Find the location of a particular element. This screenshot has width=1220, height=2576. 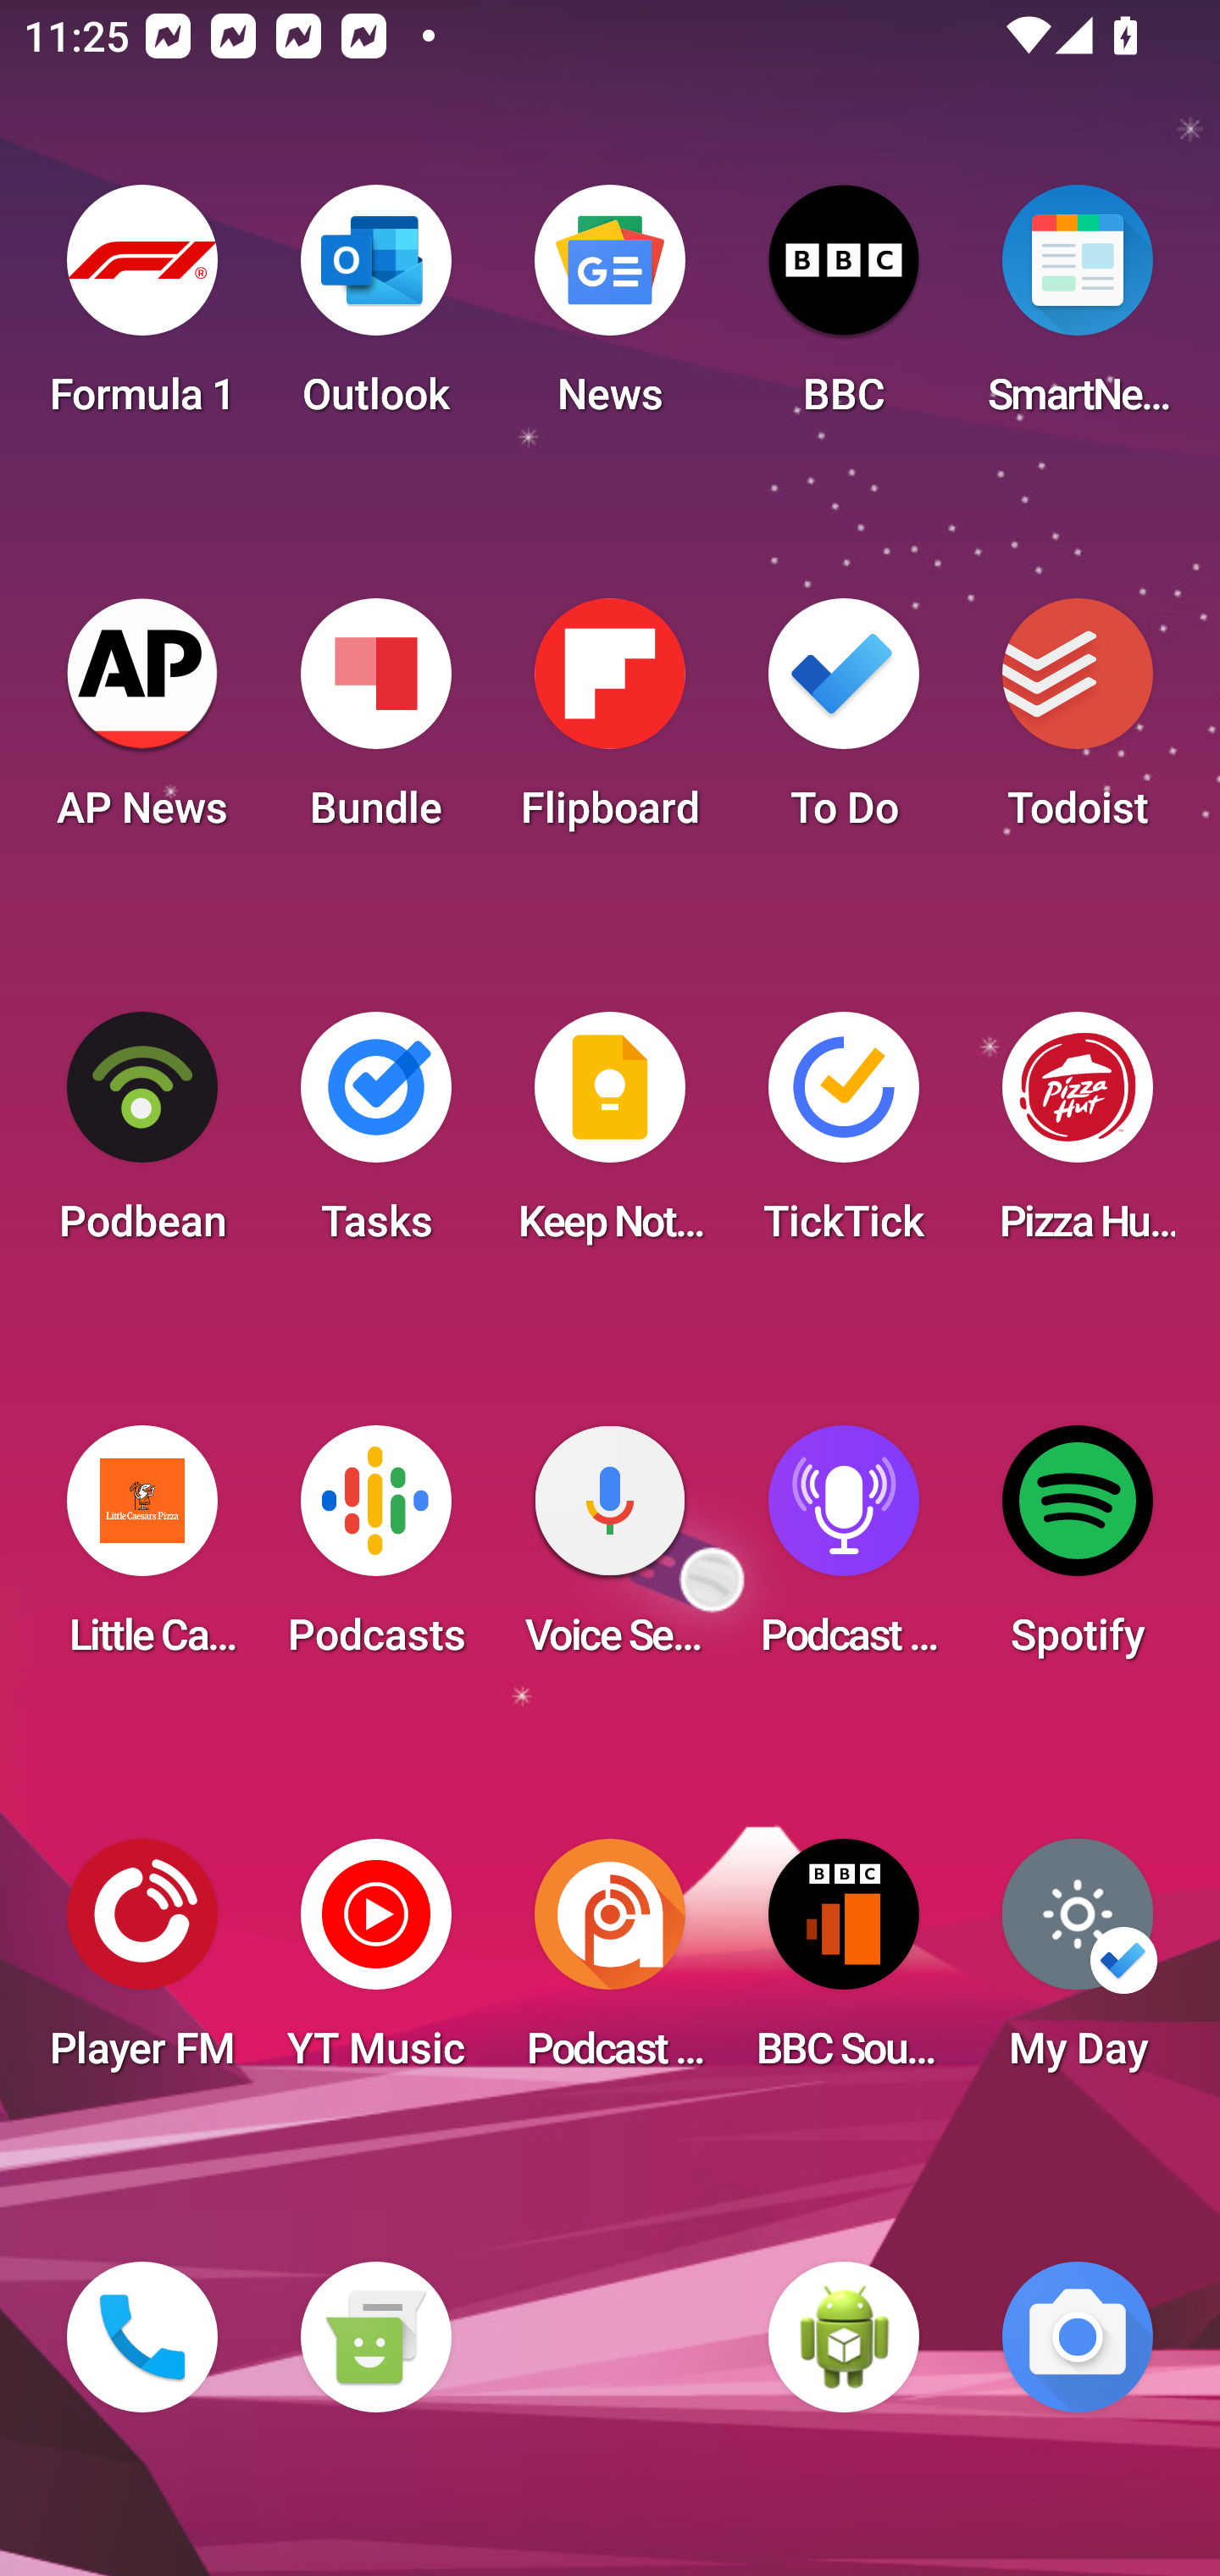

Podbean is located at coordinates (142, 1137).